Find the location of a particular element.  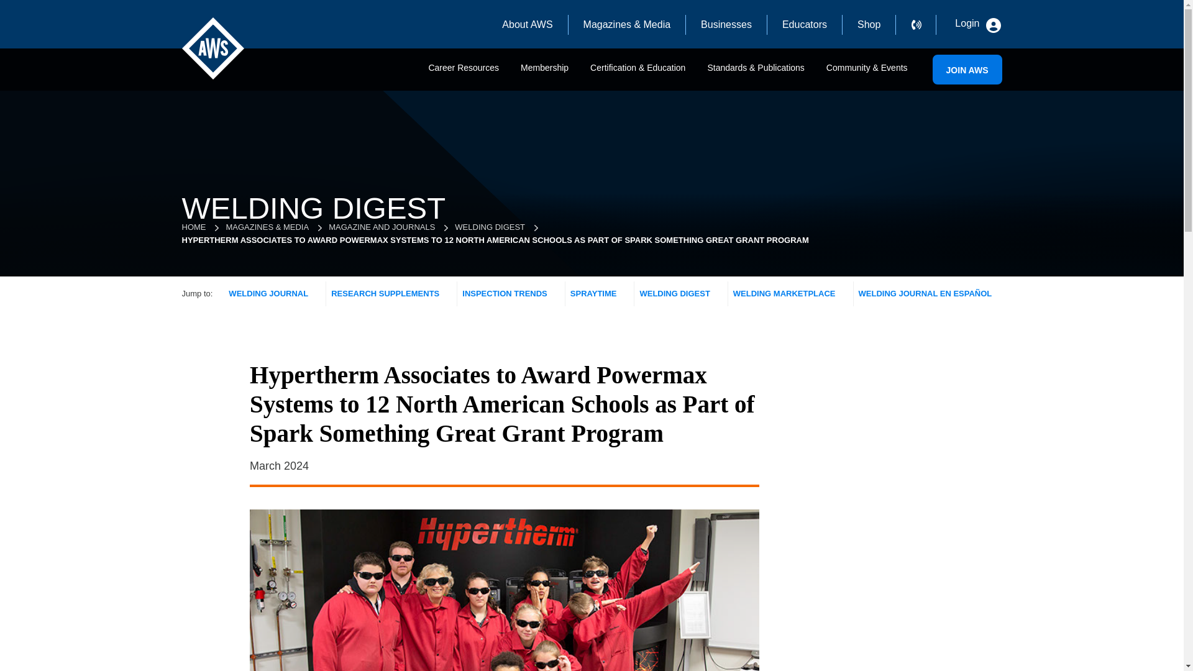

standards and publications is located at coordinates (756, 73).